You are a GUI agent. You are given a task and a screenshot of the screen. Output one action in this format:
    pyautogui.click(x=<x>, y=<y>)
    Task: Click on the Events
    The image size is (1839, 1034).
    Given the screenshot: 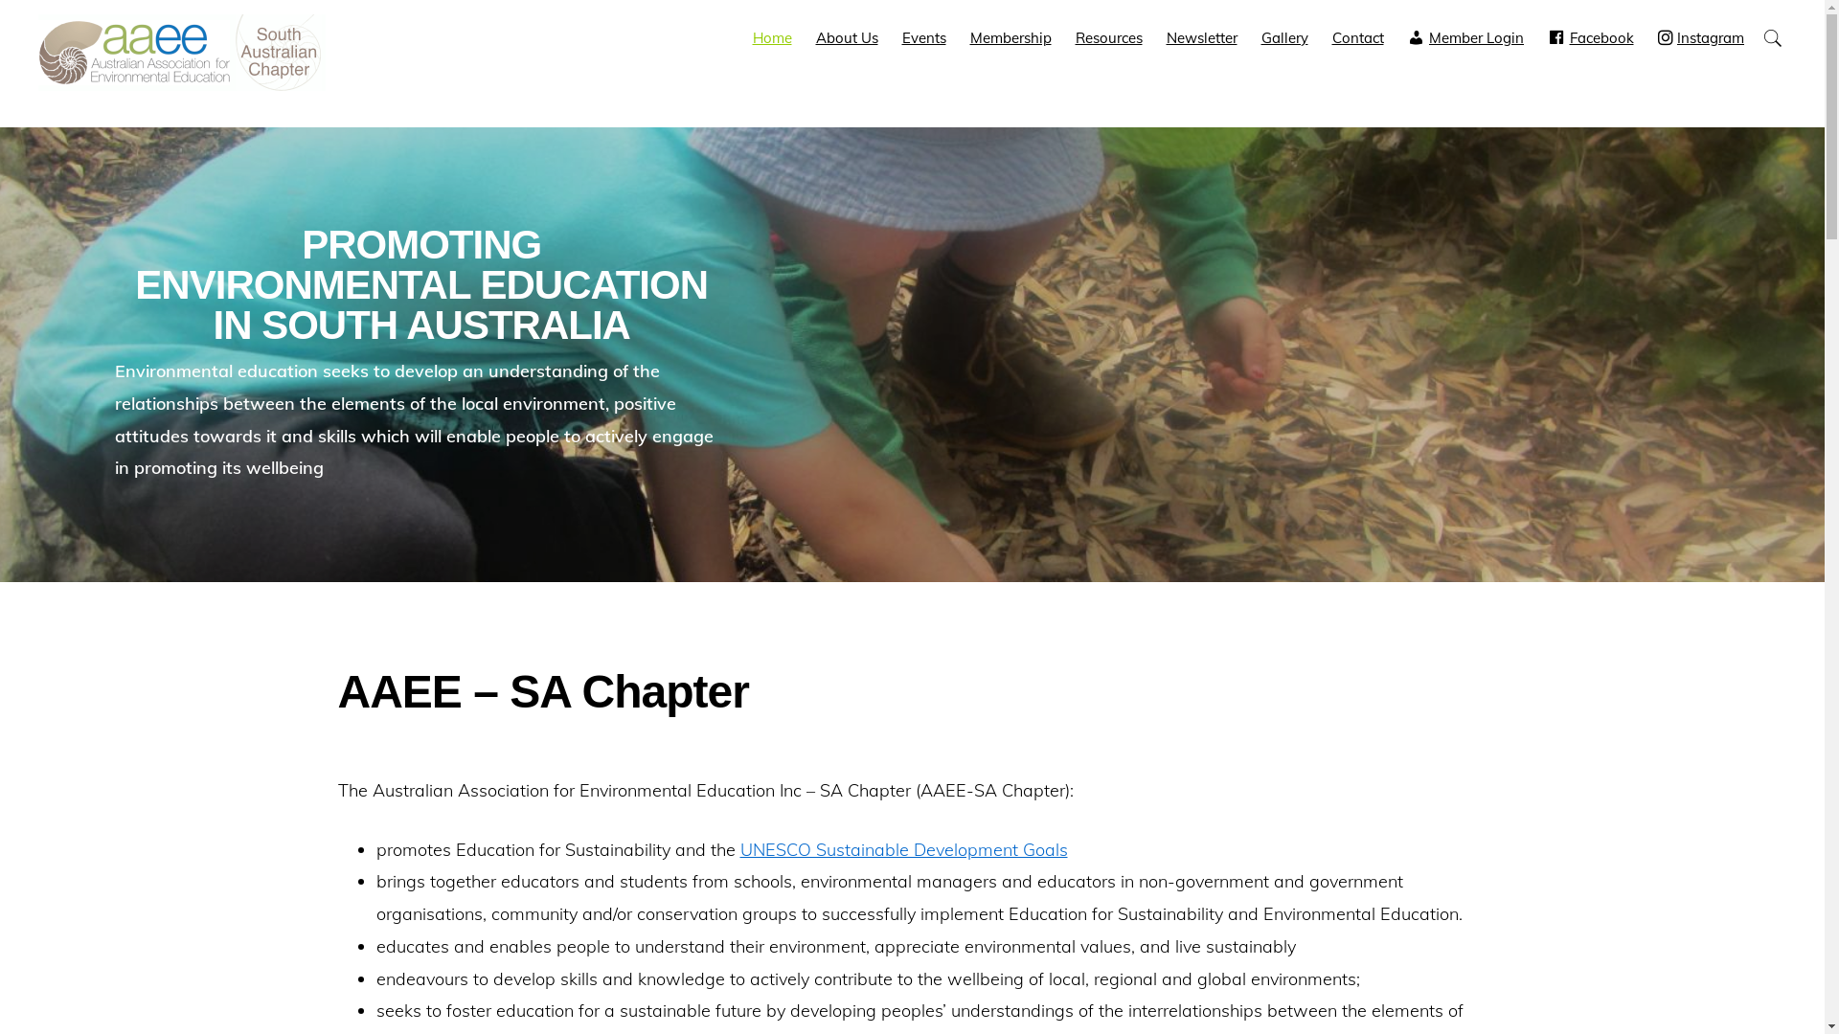 What is the action you would take?
    pyautogui.click(x=924, y=38)
    